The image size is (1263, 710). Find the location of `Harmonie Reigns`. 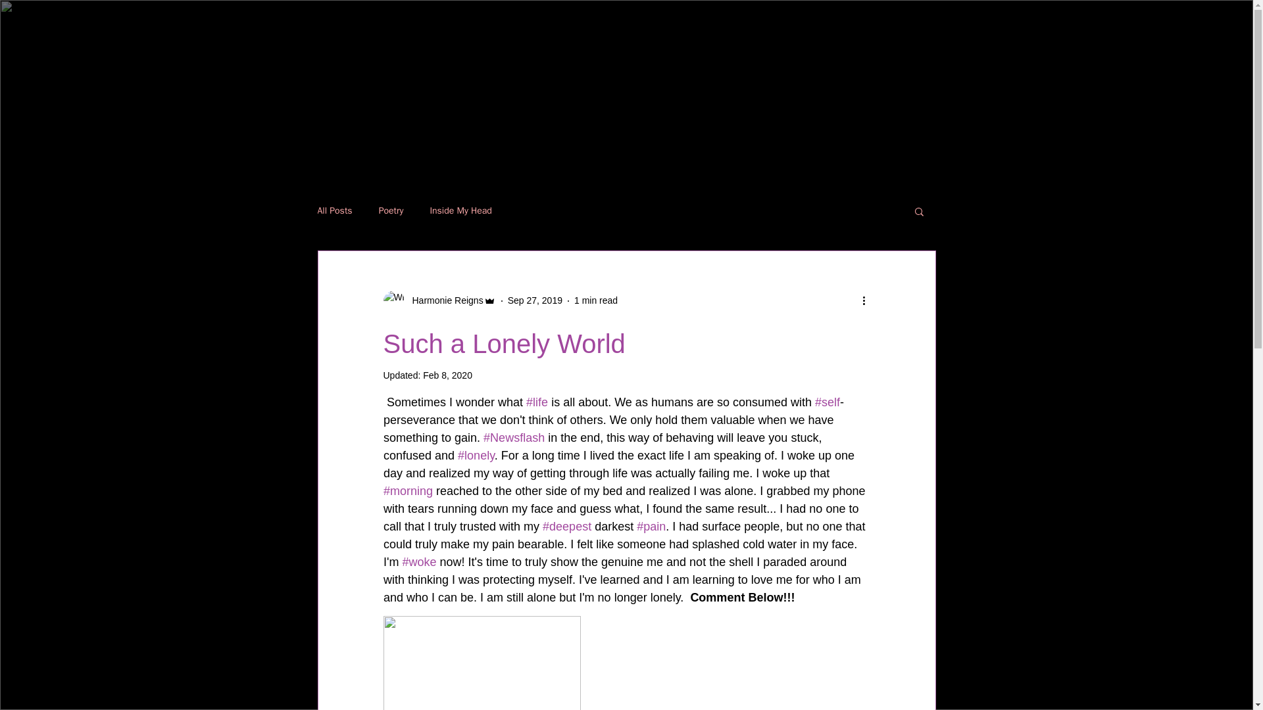

Harmonie Reigns is located at coordinates (443, 300).